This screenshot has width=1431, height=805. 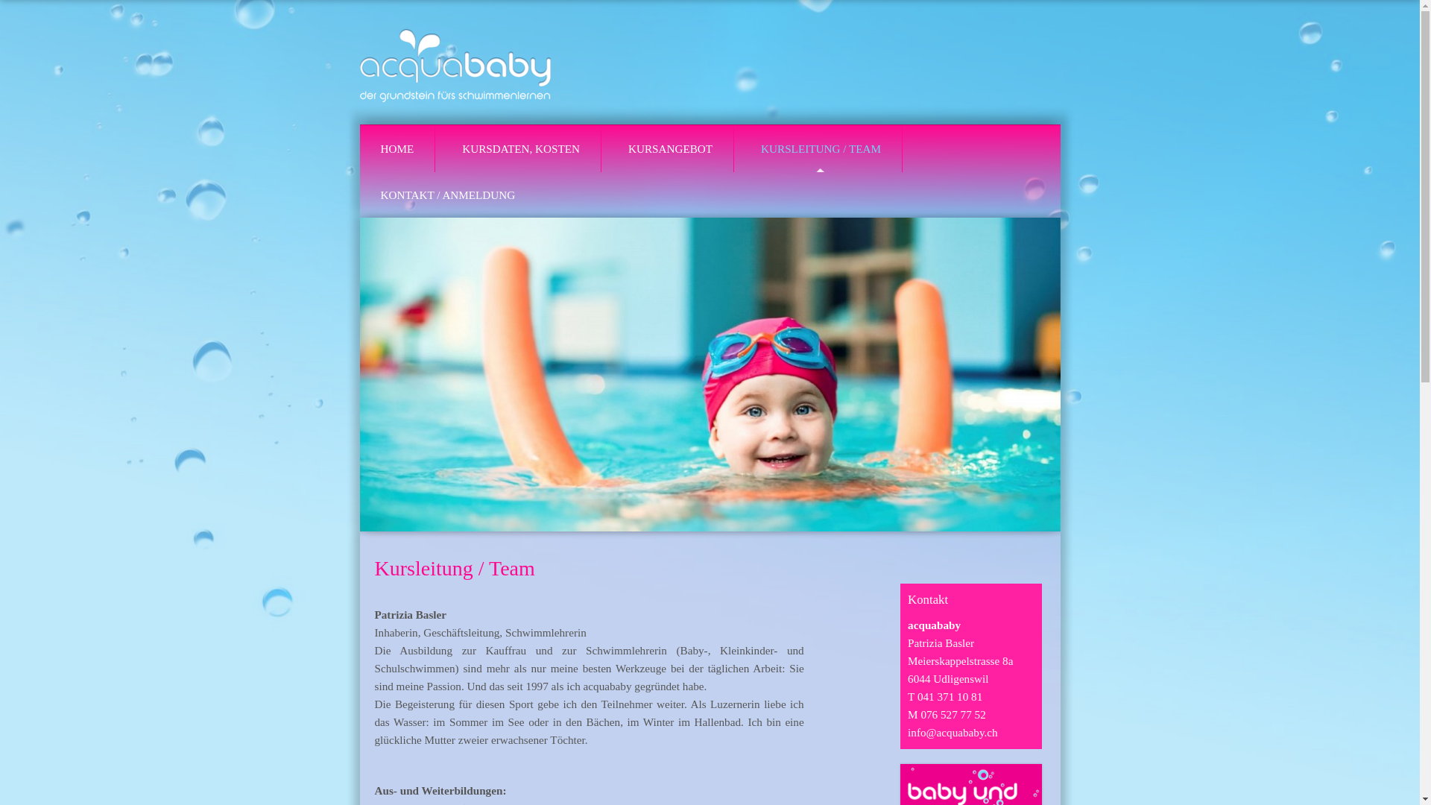 I want to click on info@acquababy.ch, so click(x=953, y=732).